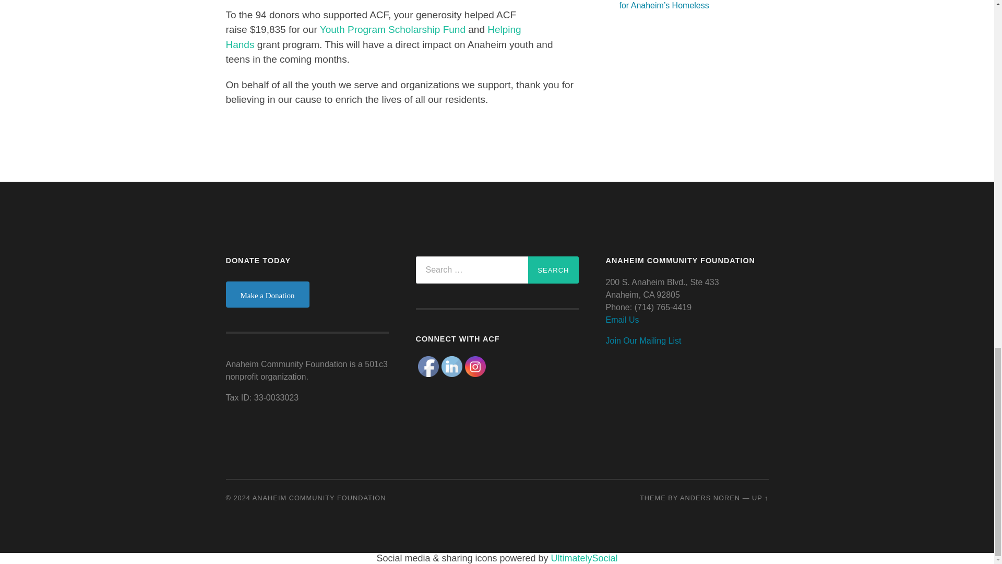 This screenshot has width=1002, height=564. Describe the element at coordinates (760, 498) in the screenshot. I see `To the top` at that location.